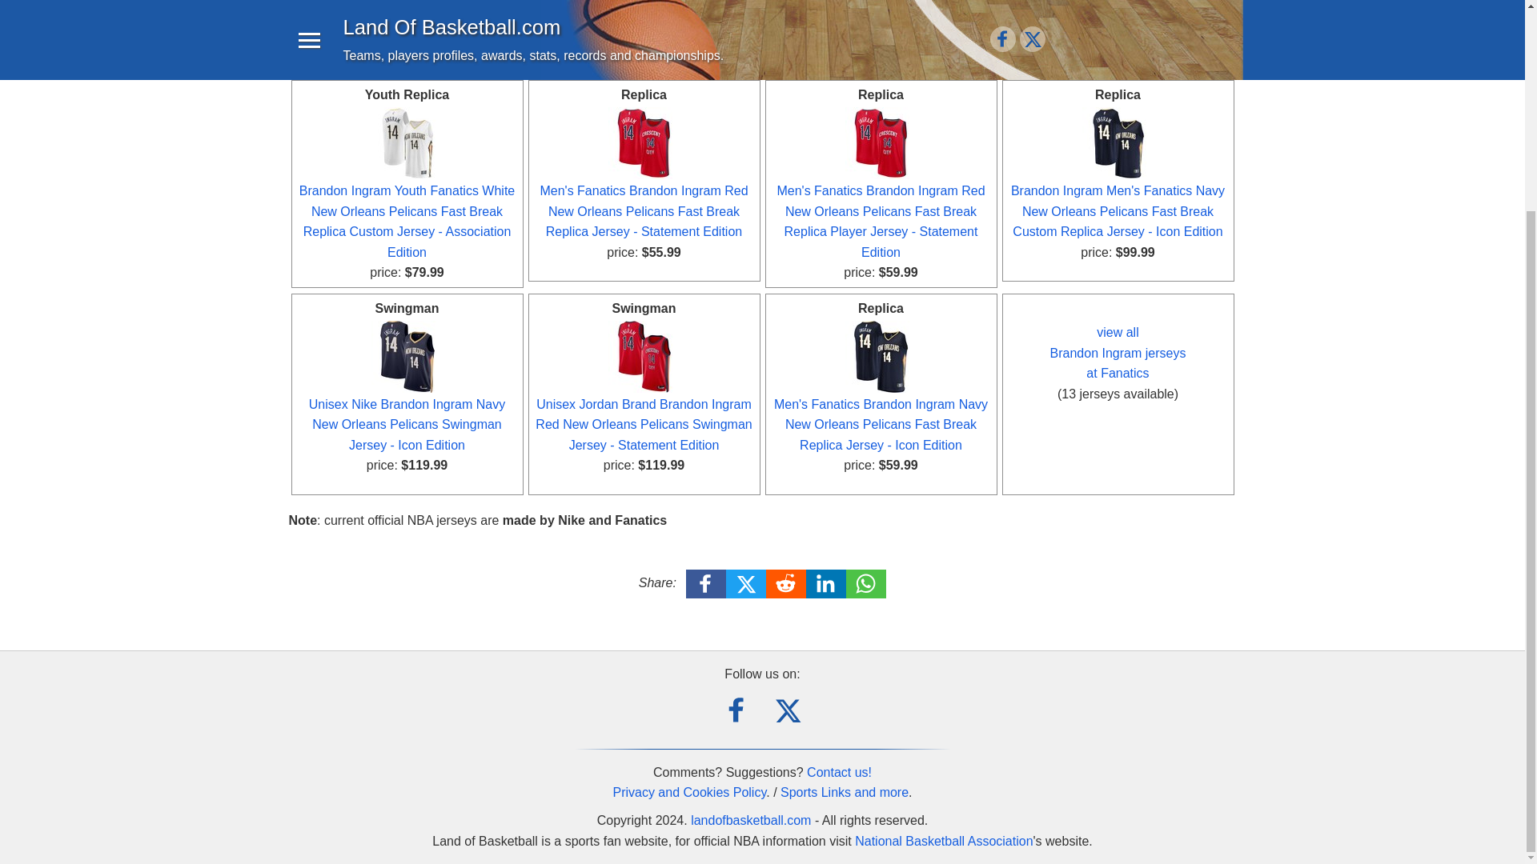  I want to click on Reddit, so click(786, 584).